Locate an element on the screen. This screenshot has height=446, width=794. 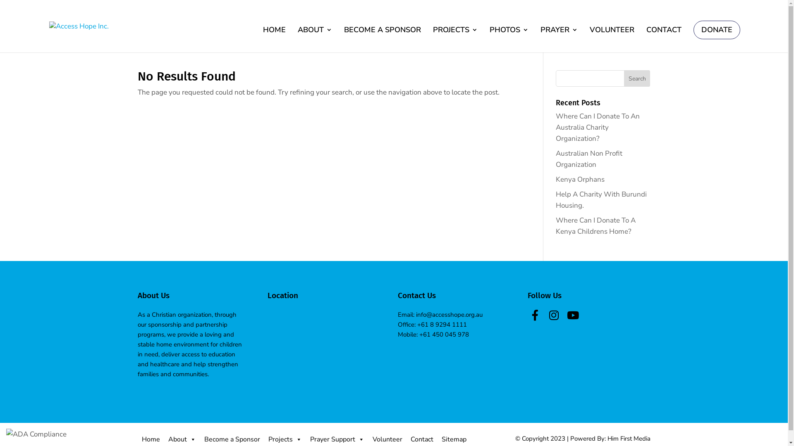
PROJECTS is located at coordinates (455, 36).